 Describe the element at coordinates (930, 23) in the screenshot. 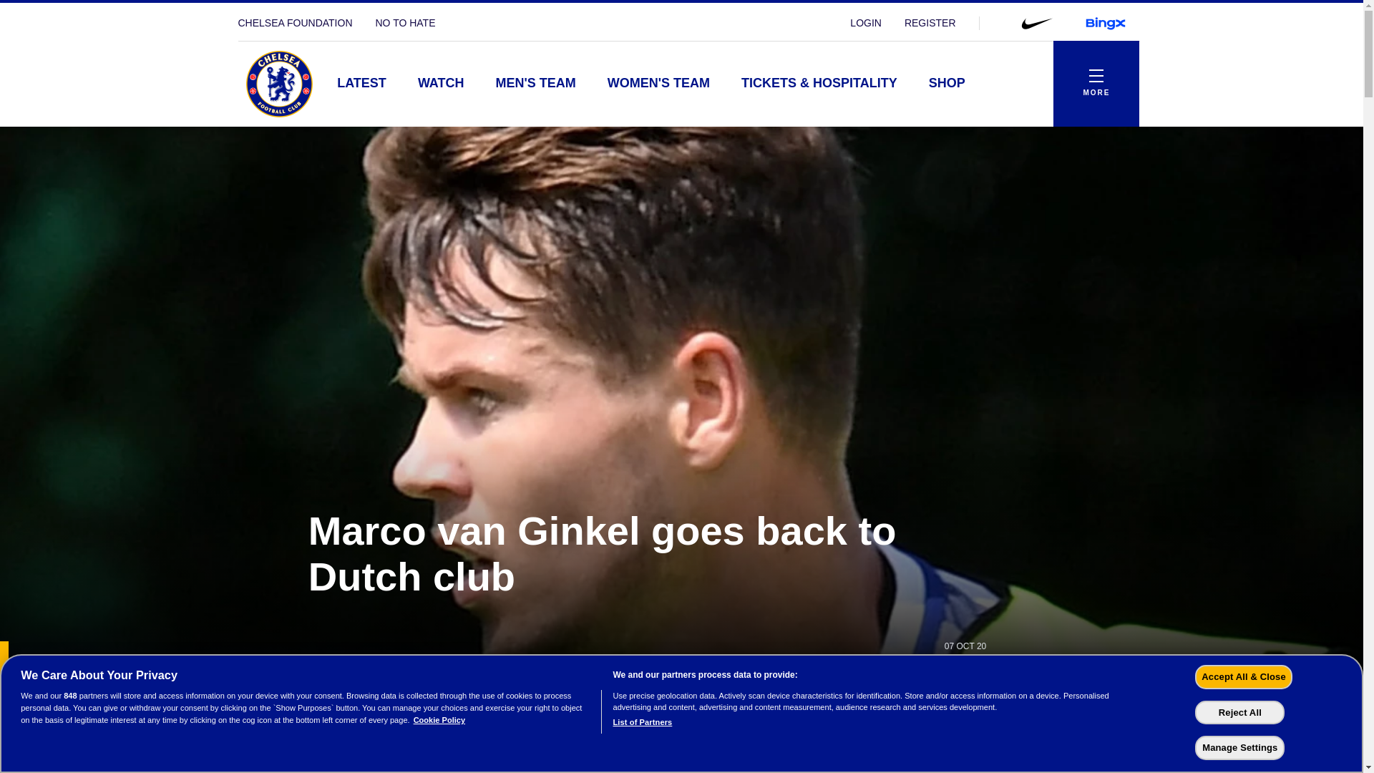

I see `REGISTER` at that location.